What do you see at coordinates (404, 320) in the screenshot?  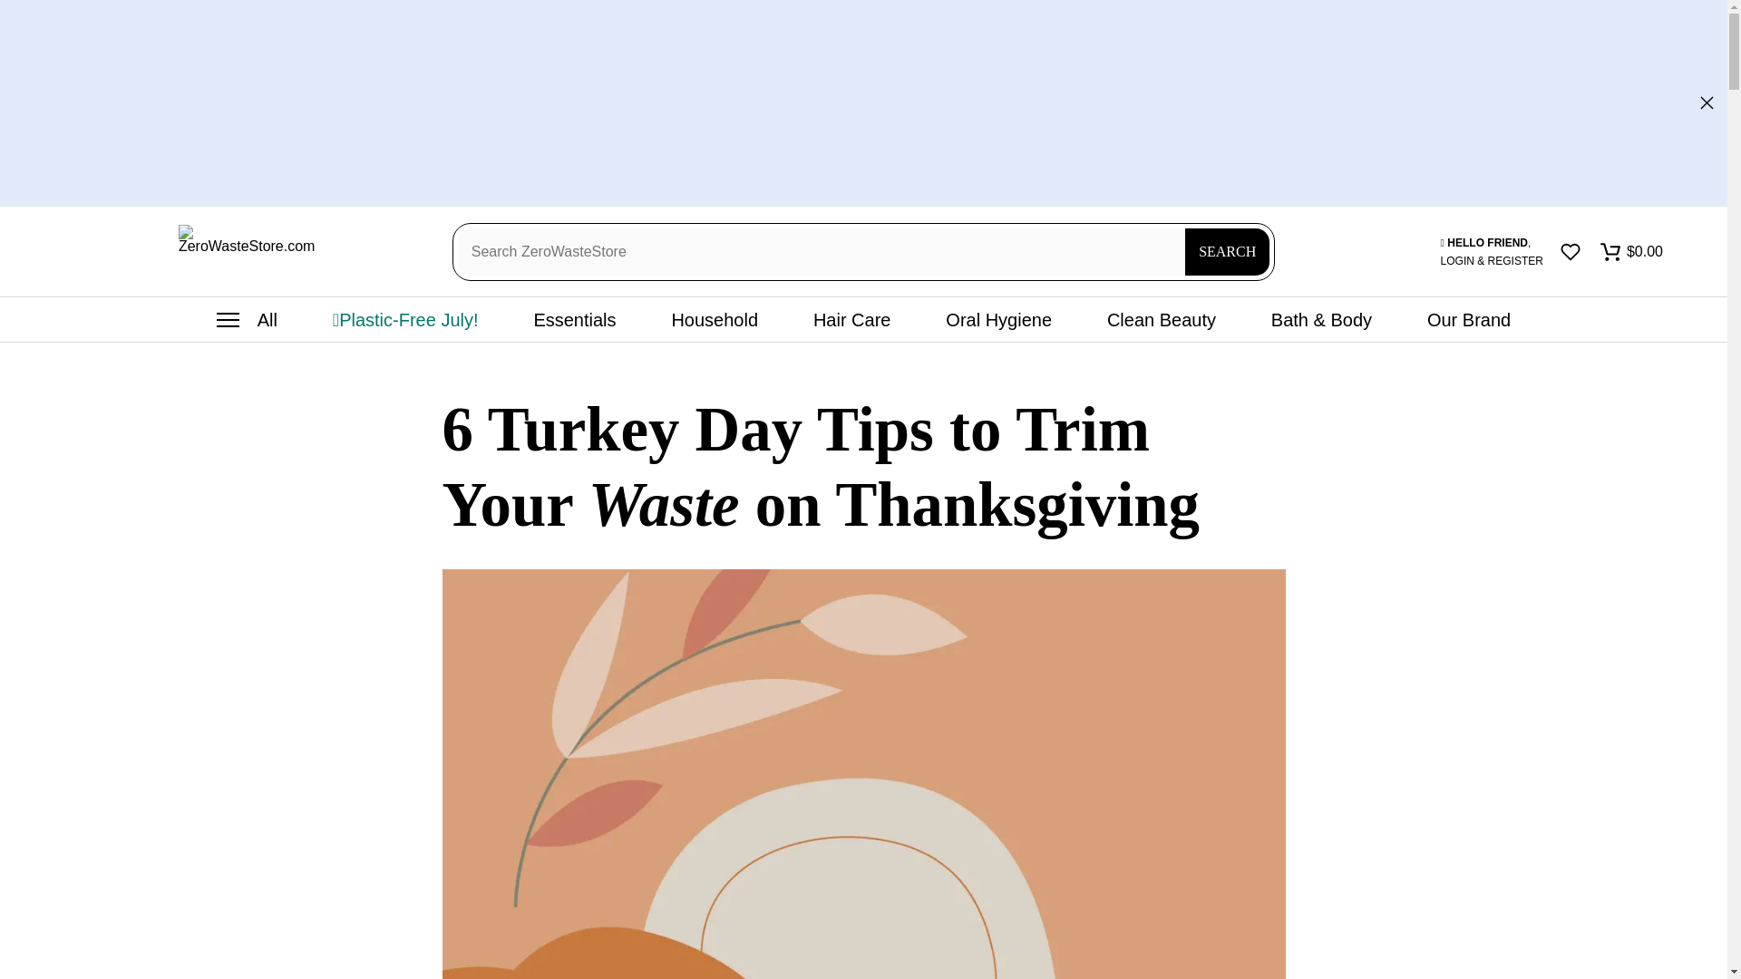 I see `Plastic-Free July!` at bounding box center [404, 320].